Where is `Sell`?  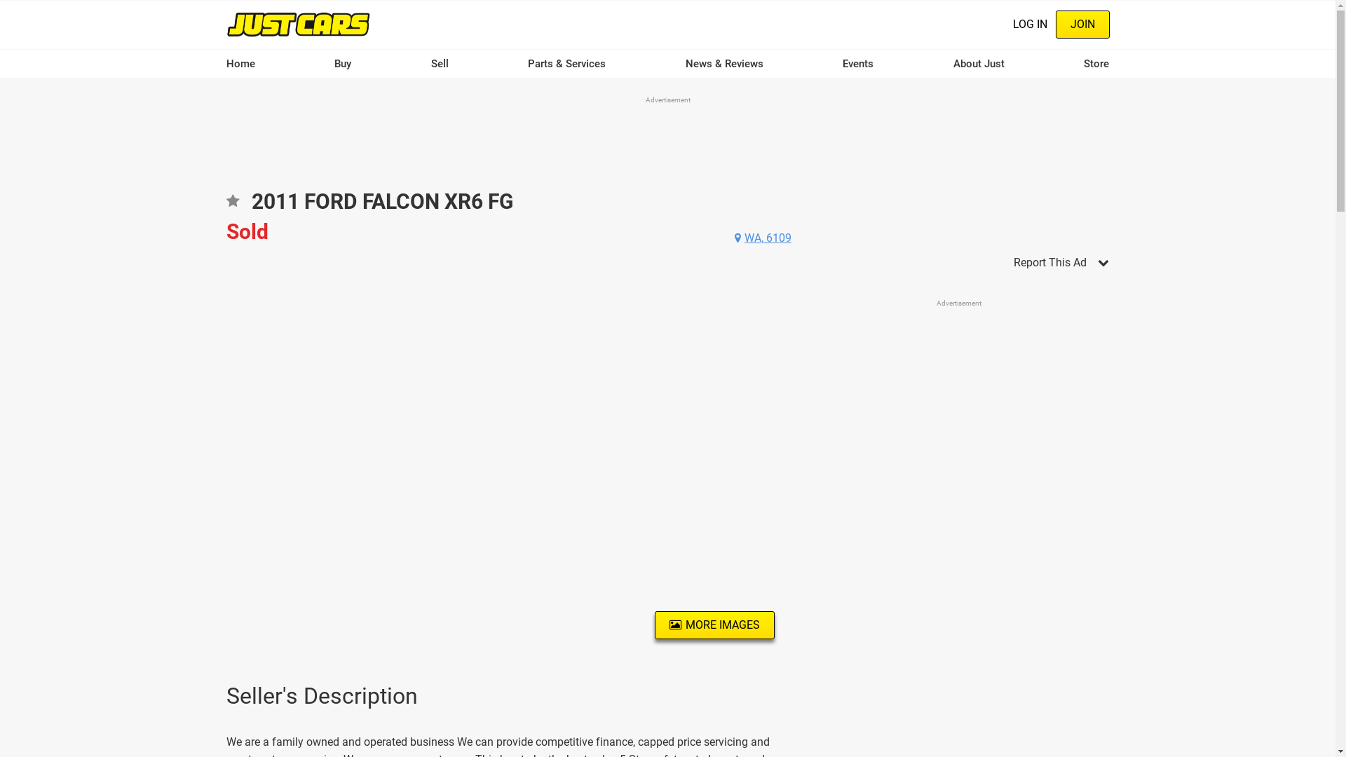
Sell is located at coordinates (440, 64).